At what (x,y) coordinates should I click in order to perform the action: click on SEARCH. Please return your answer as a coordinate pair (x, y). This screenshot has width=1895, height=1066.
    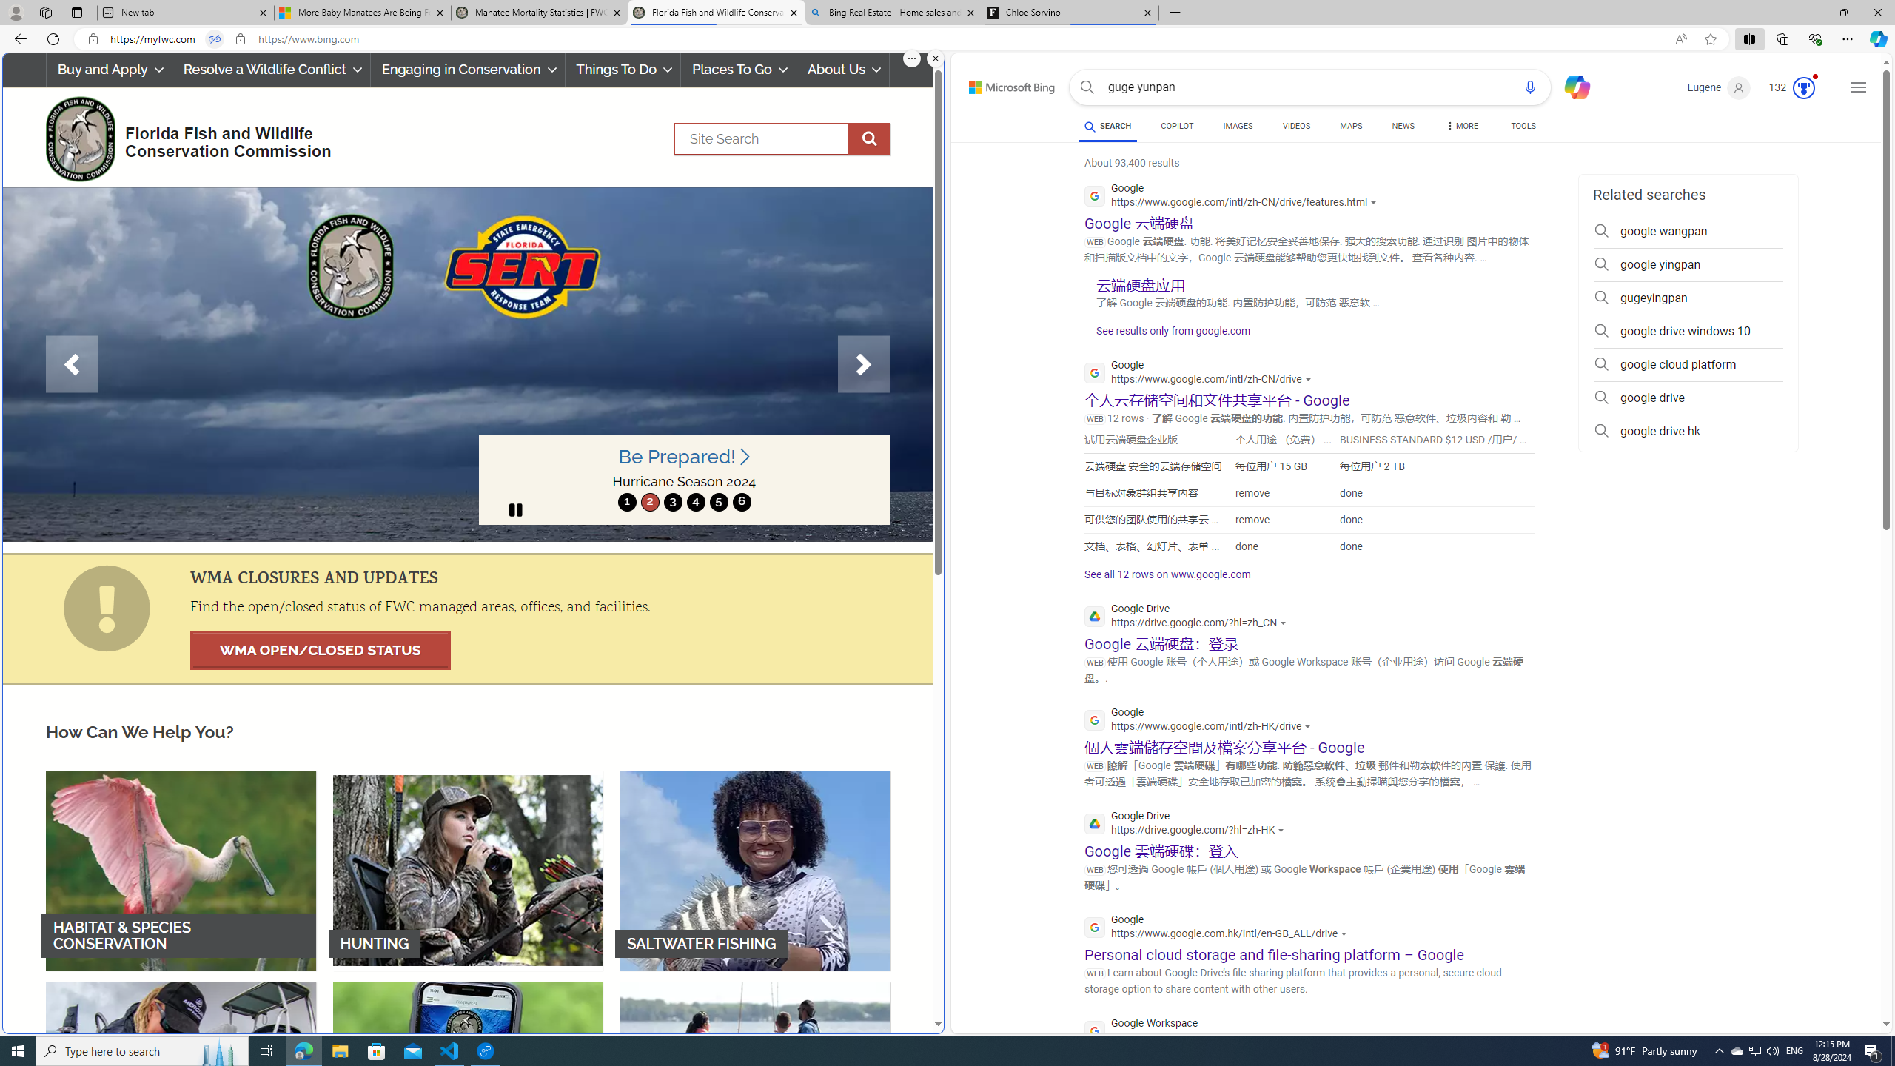
    Looking at the image, I should click on (1107, 126).